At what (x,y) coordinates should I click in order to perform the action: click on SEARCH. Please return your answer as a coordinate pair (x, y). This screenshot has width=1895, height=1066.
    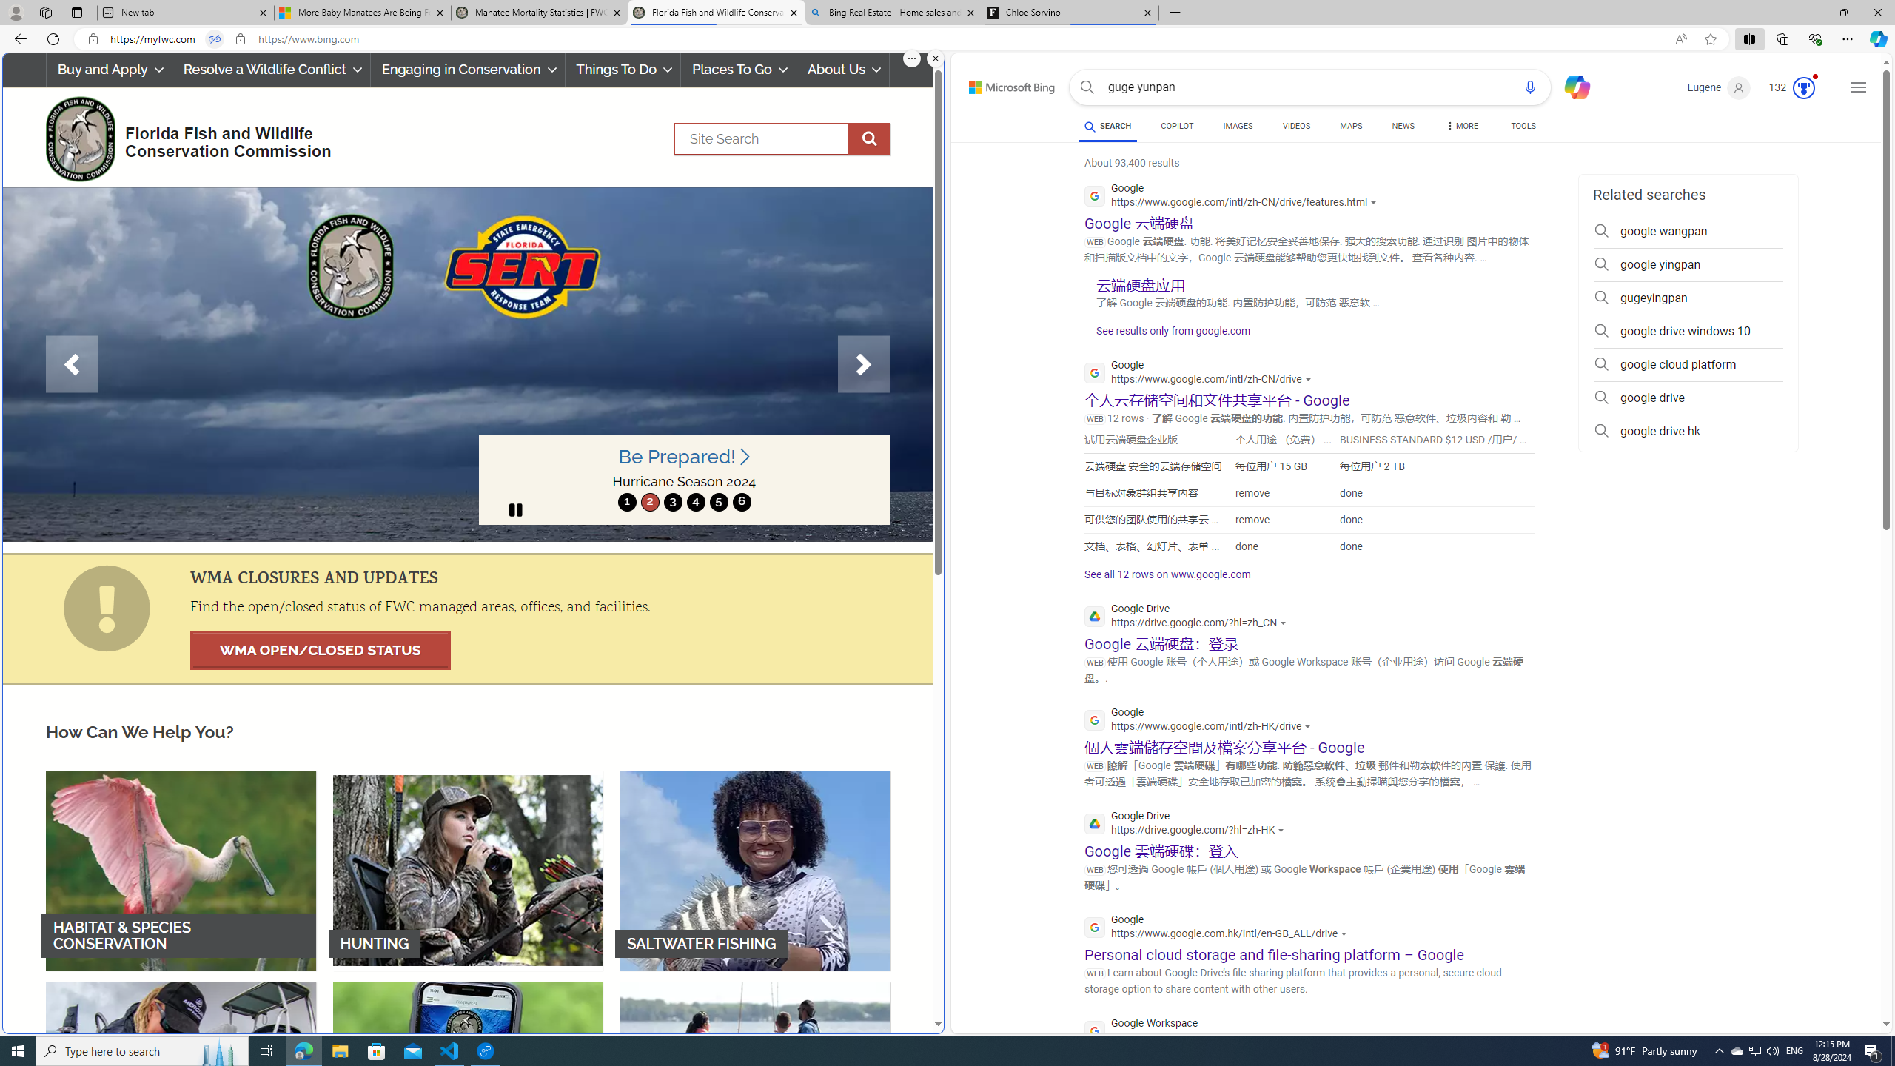
    Looking at the image, I should click on (1107, 126).